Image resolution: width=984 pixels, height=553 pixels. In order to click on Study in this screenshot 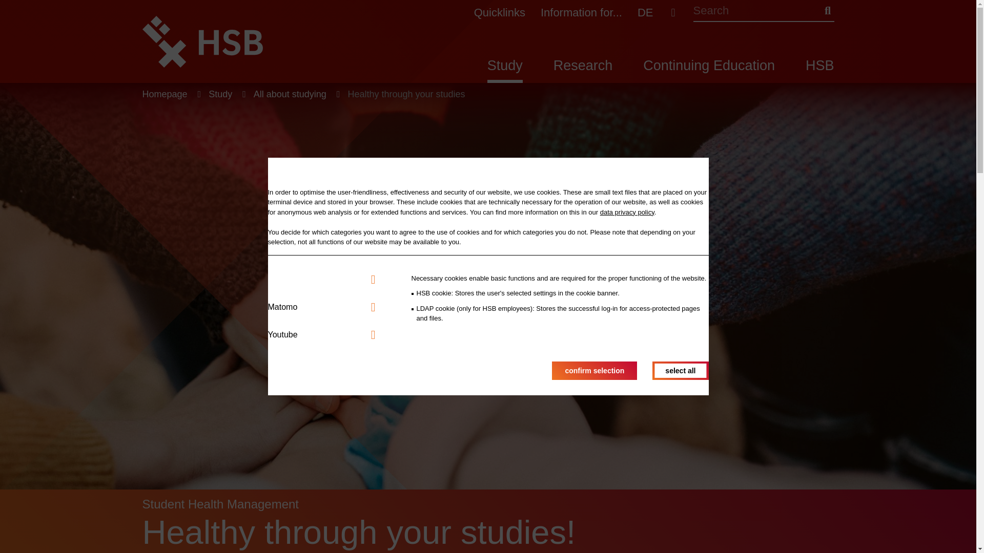, I will do `click(504, 71)`.